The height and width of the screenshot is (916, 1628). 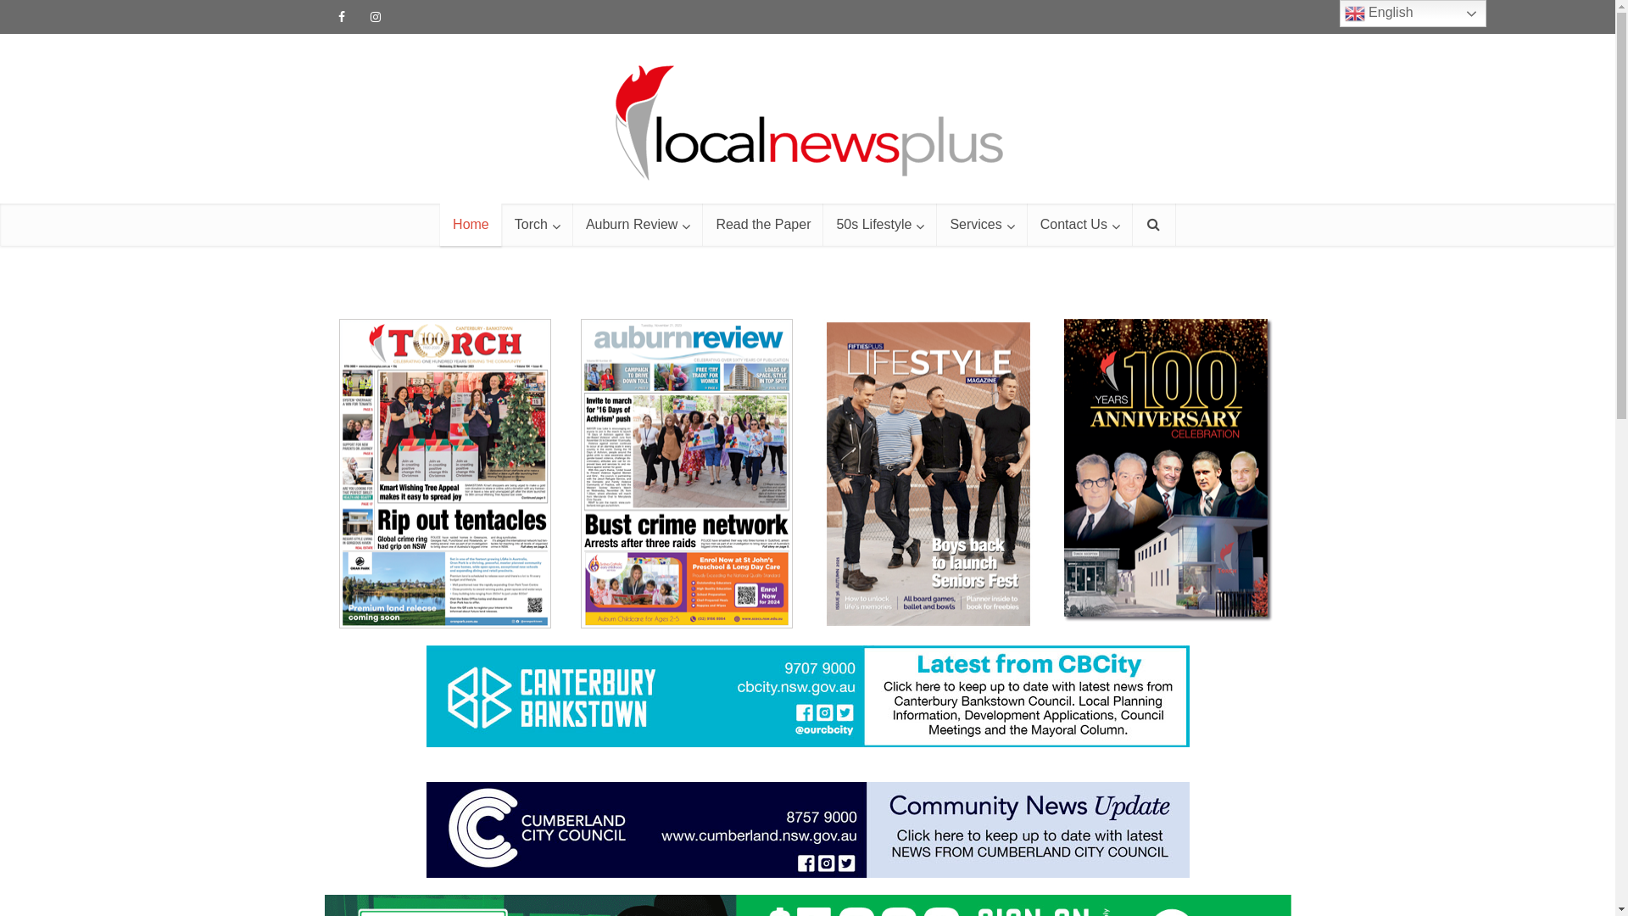 I want to click on Auburn Review, so click(x=638, y=225).